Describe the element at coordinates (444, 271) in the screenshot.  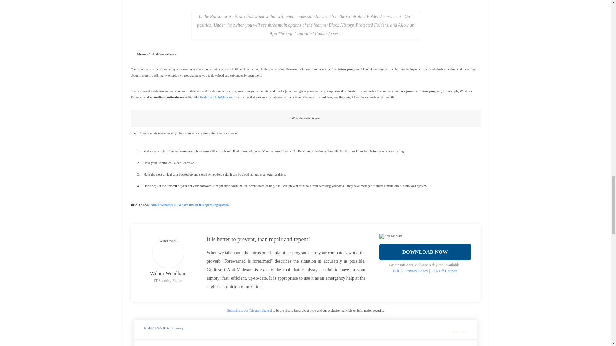
I see `Gridinsoft` at that location.